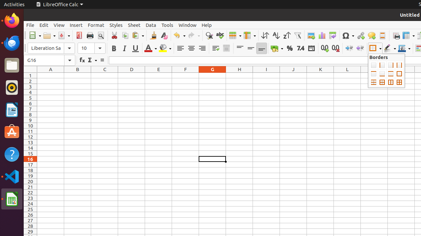 The image size is (421, 236). I want to click on Merge and Center Cells, so click(226, 49).